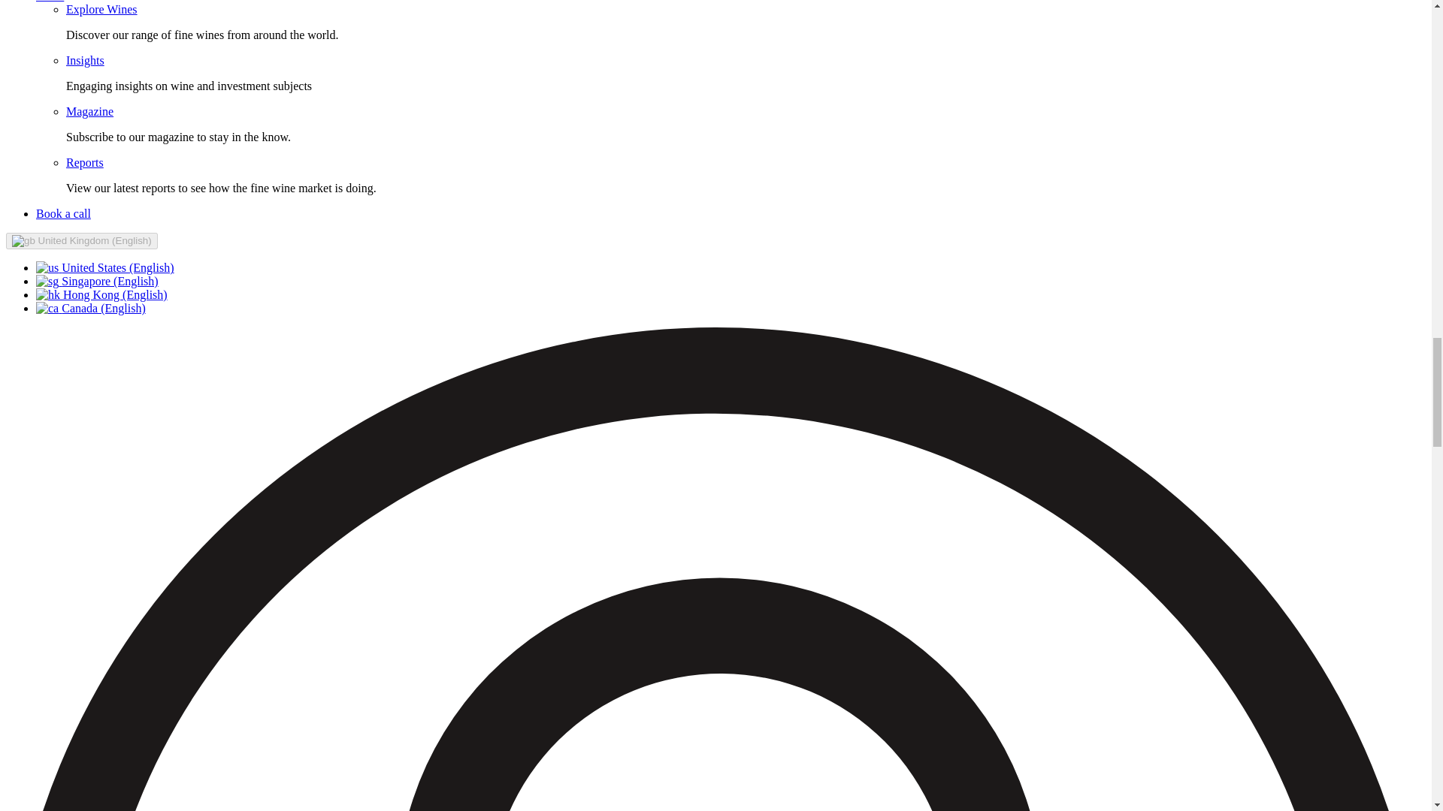 The width and height of the screenshot is (1443, 811). What do you see at coordinates (63, 213) in the screenshot?
I see `Book a call` at bounding box center [63, 213].